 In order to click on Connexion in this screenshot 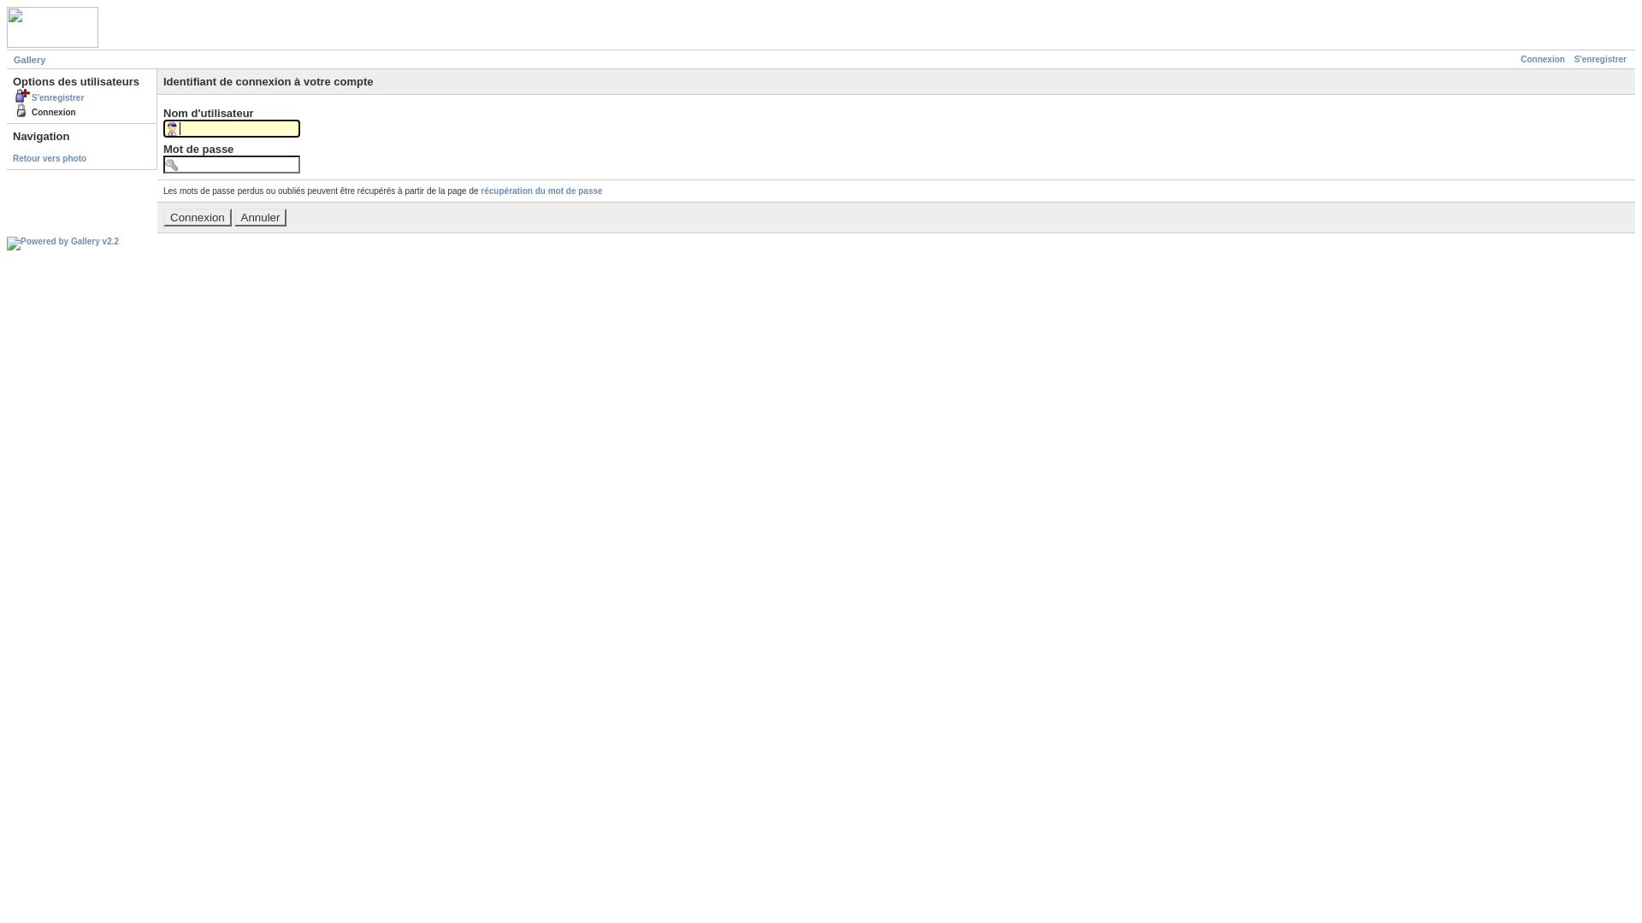, I will do `click(198, 217)`.